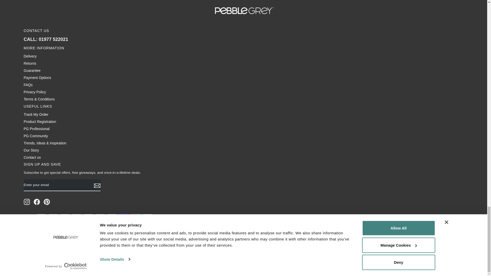  I want to click on Union Pay, so click(135, 217).